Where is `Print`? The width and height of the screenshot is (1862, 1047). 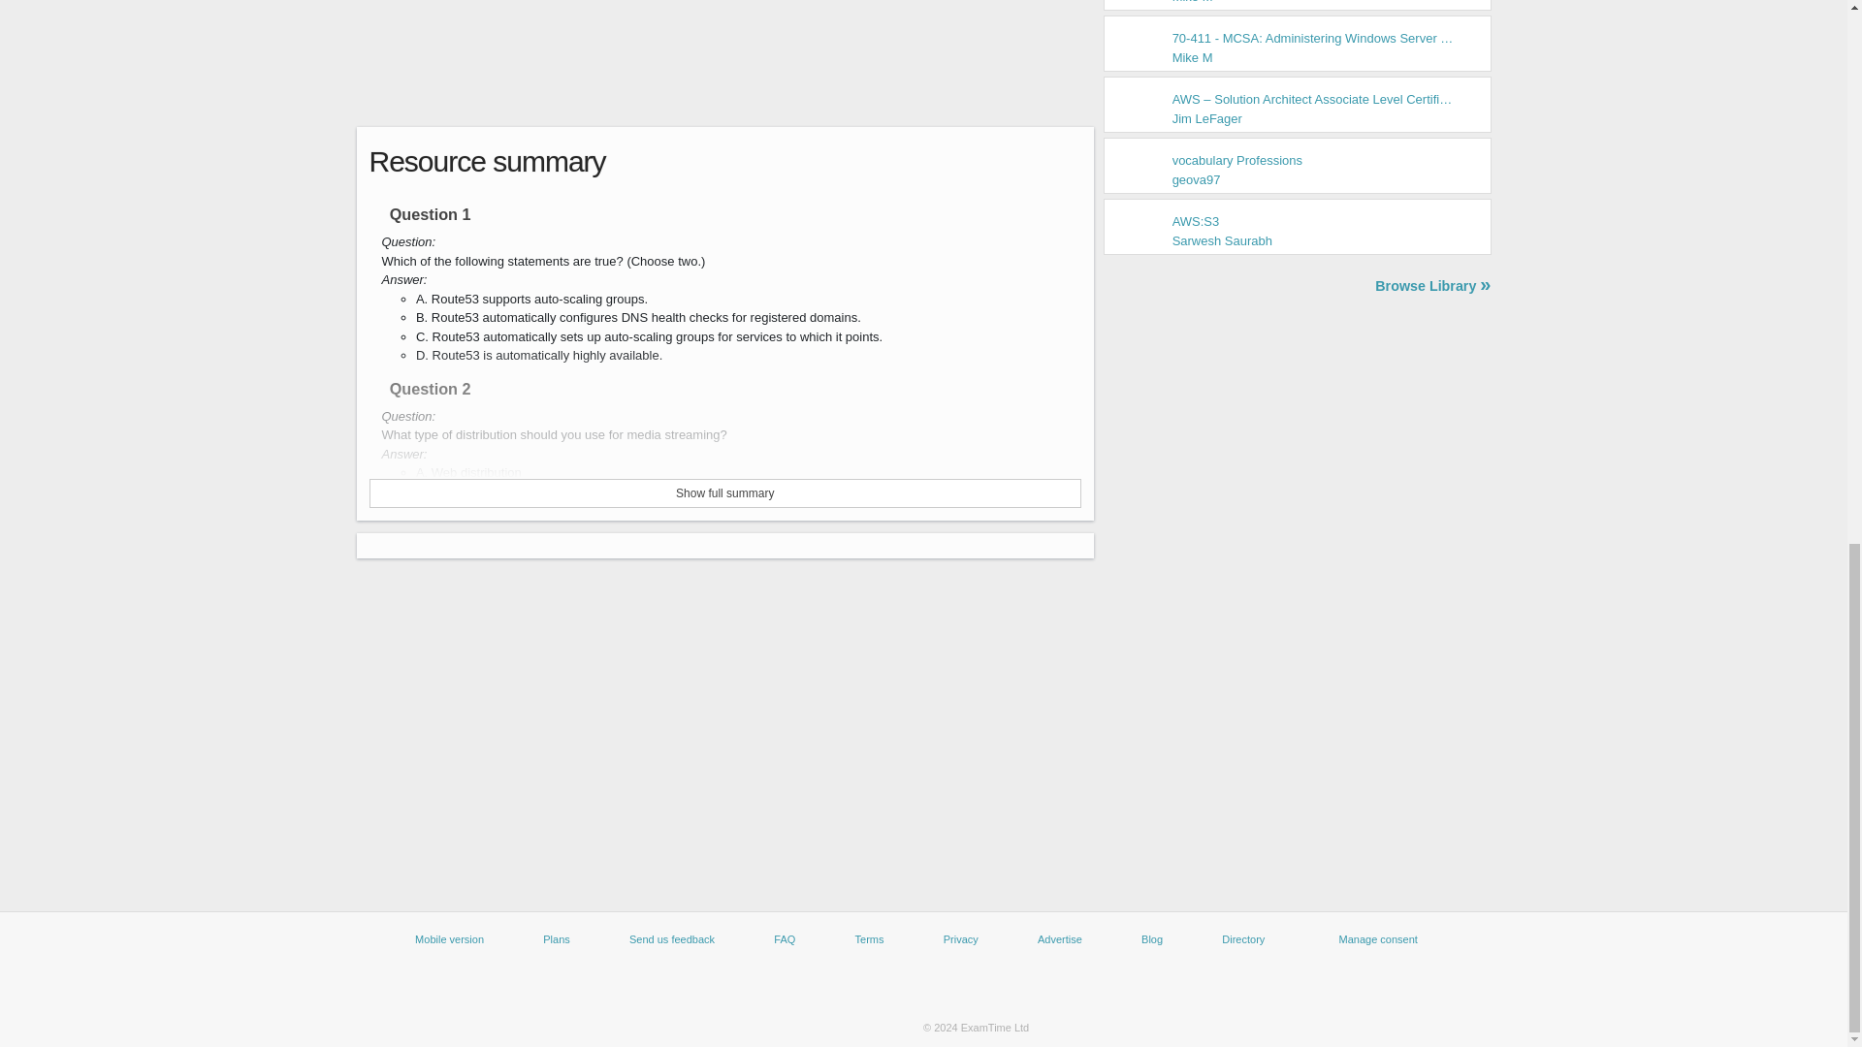 Print is located at coordinates (1200, 161).